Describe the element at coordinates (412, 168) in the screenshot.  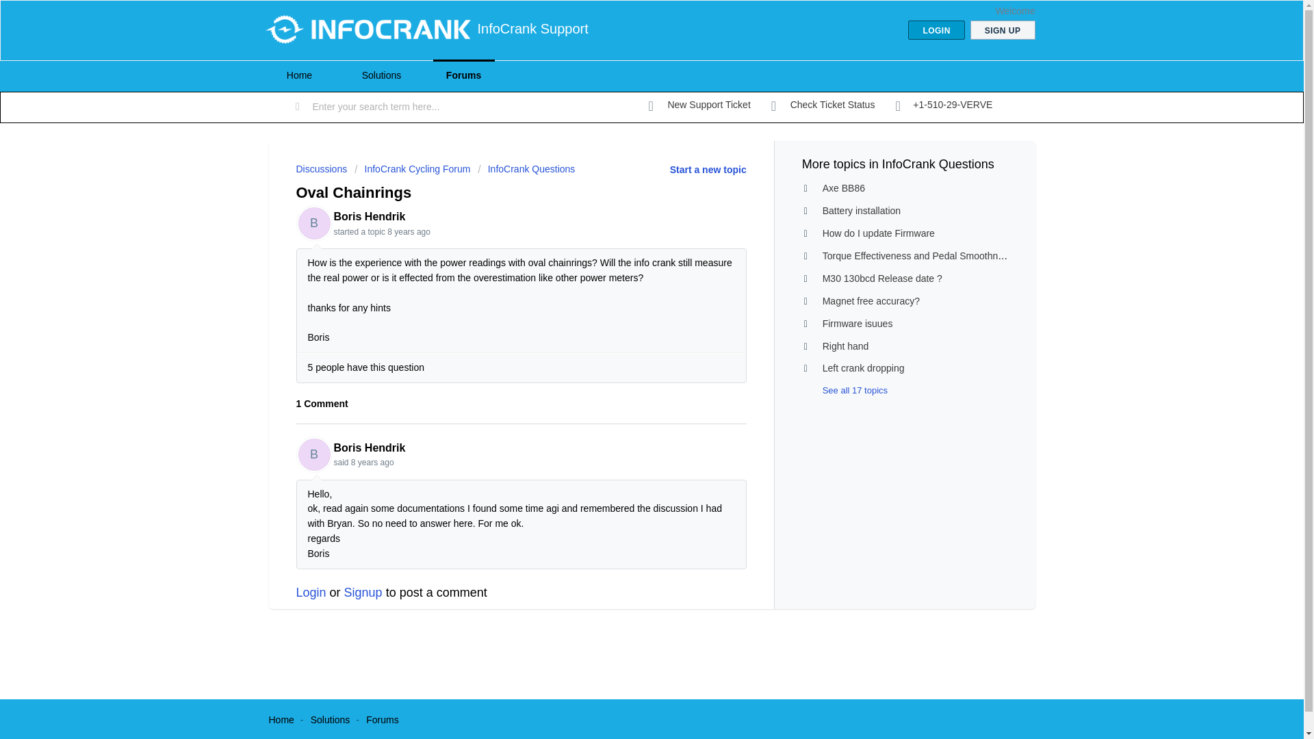
I see `InfoCrank Cycling Forum` at that location.